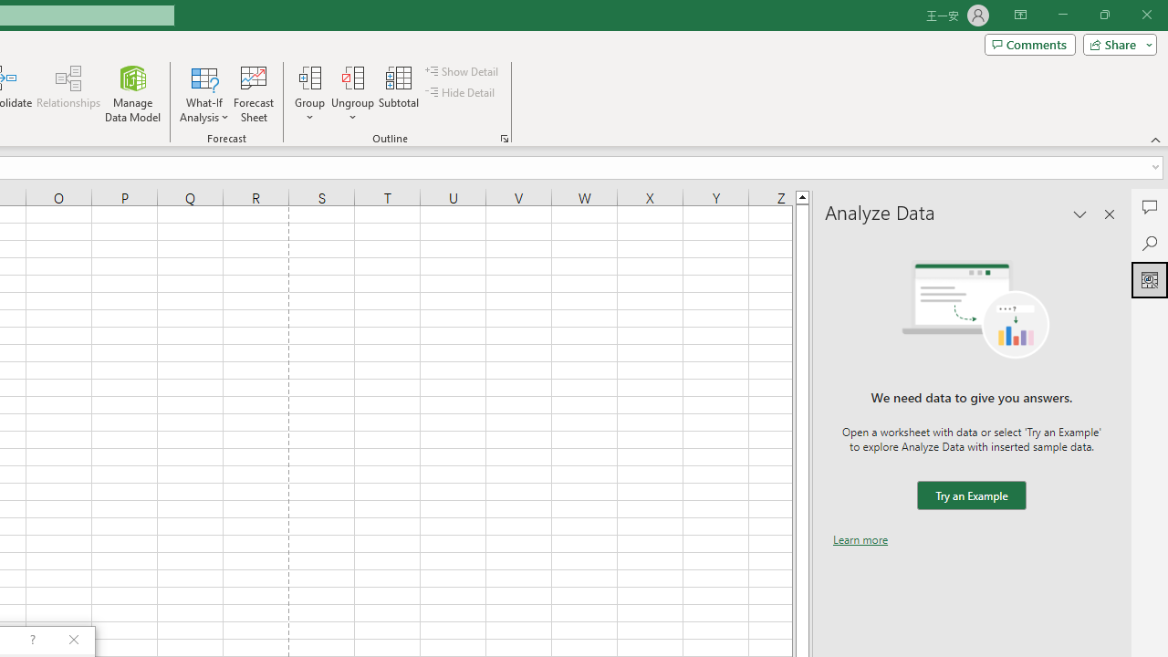  What do you see at coordinates (68, 93) in the screenshot?
I see `Relationships` at bounding box center [68, 93].